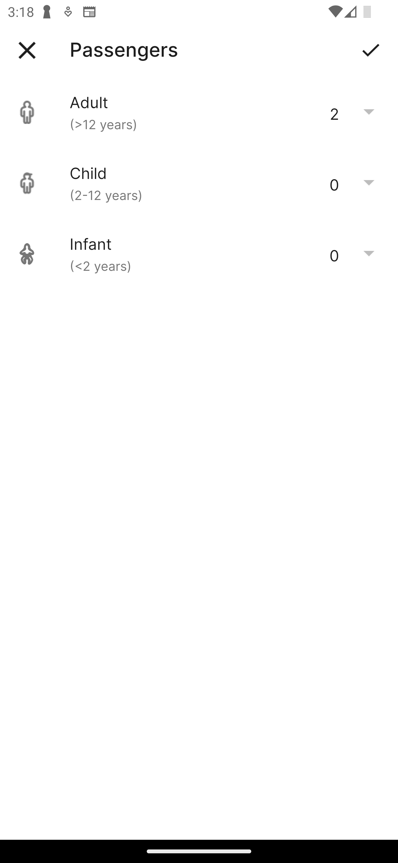 The height and width of the screenshot is (863, 398). I want to click on Infant (<2 years) 0, so click(199, 254).